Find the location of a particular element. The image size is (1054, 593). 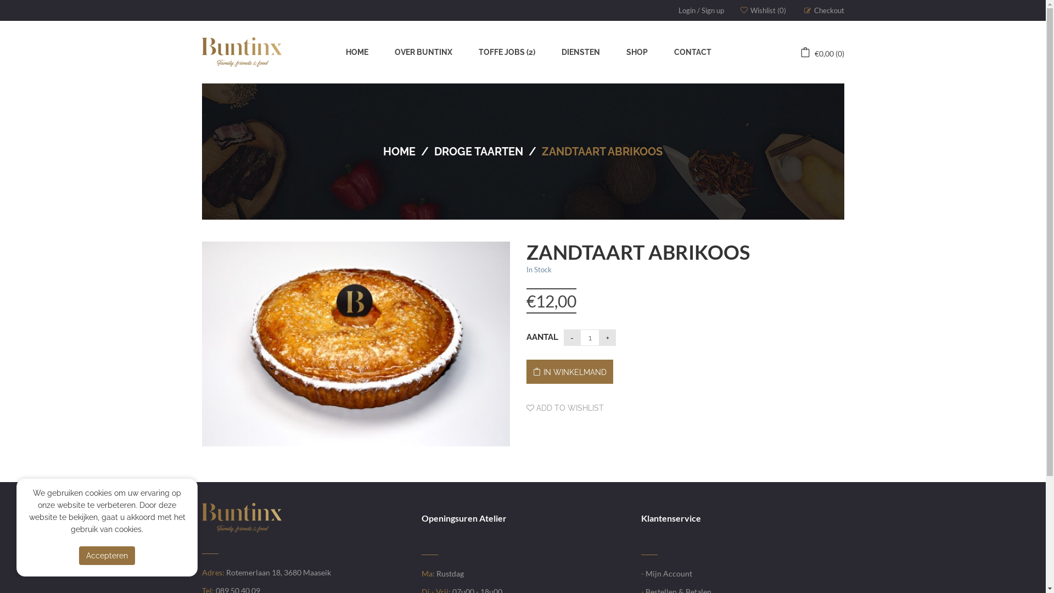

DIENSTEN is located at coordinates (581, 52).